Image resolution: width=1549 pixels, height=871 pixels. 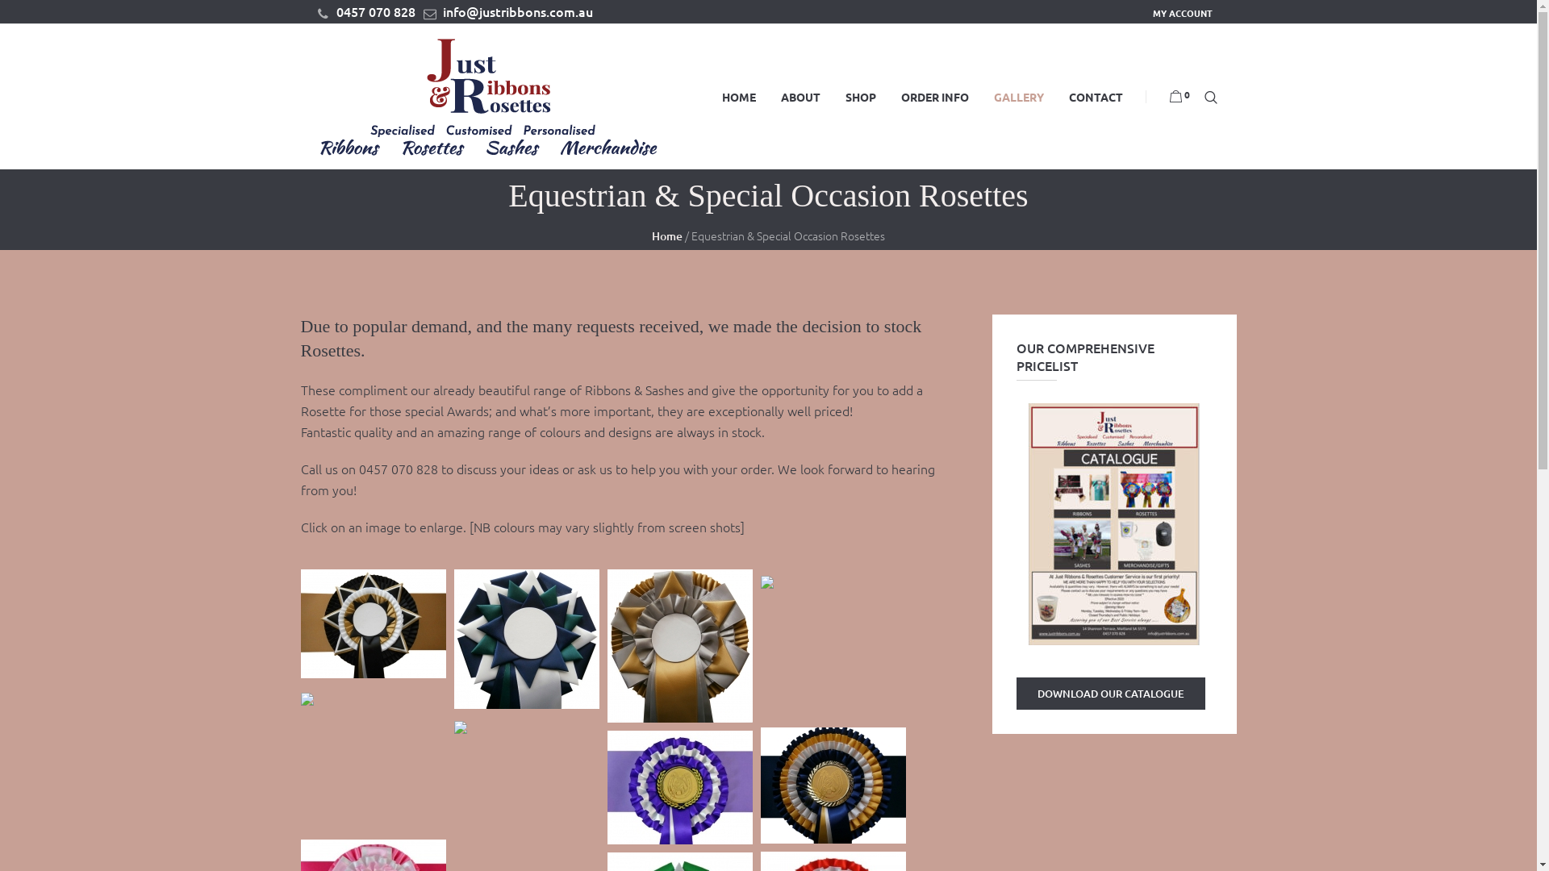 What do you see at coordinates (307, 699) in the screenshot?
I see `3-Tier Rainbow Rosettes` at bounding box center [307, 699].